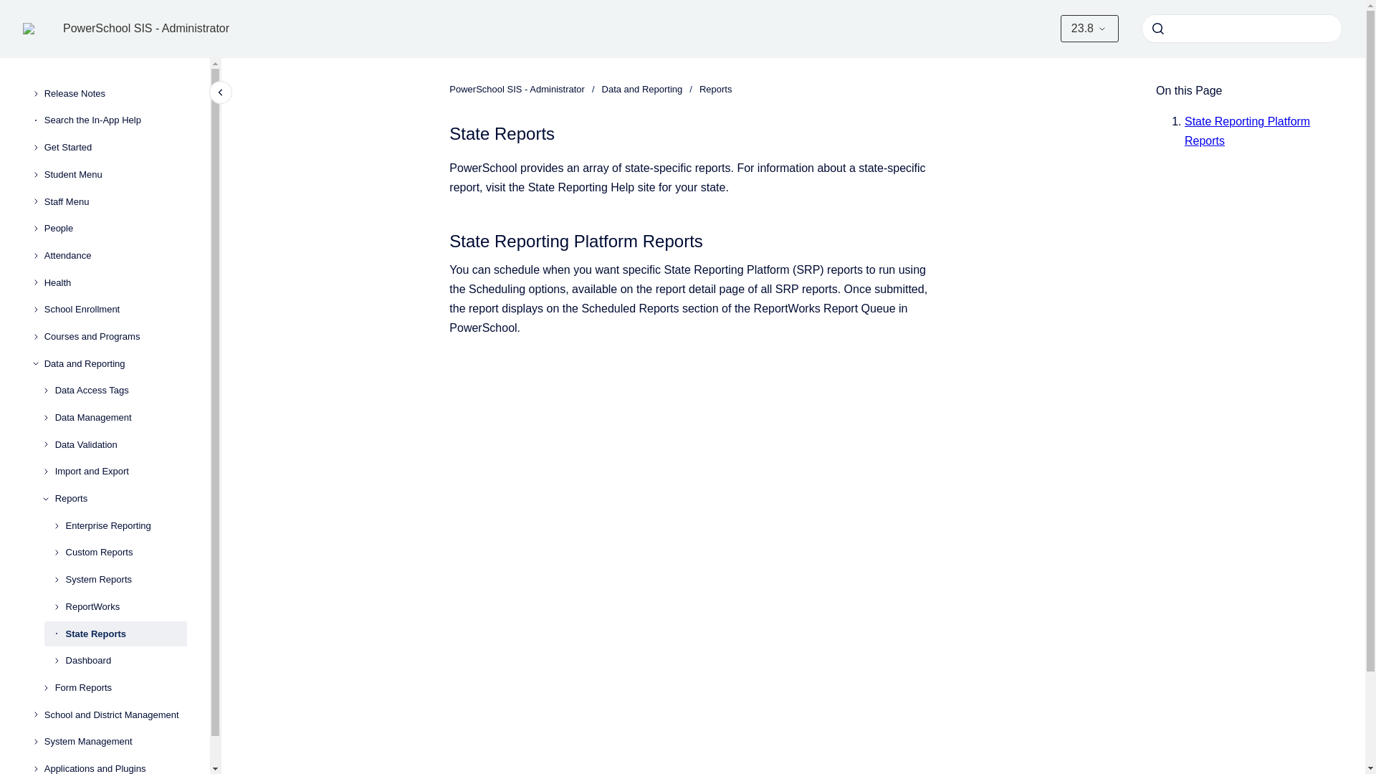 The height and width of the screenshot is (774, 1376). What do you see at coordinates (443, 239) in the screenshot?
I see `Copy to clipboard` at bounding box center [443, 239].